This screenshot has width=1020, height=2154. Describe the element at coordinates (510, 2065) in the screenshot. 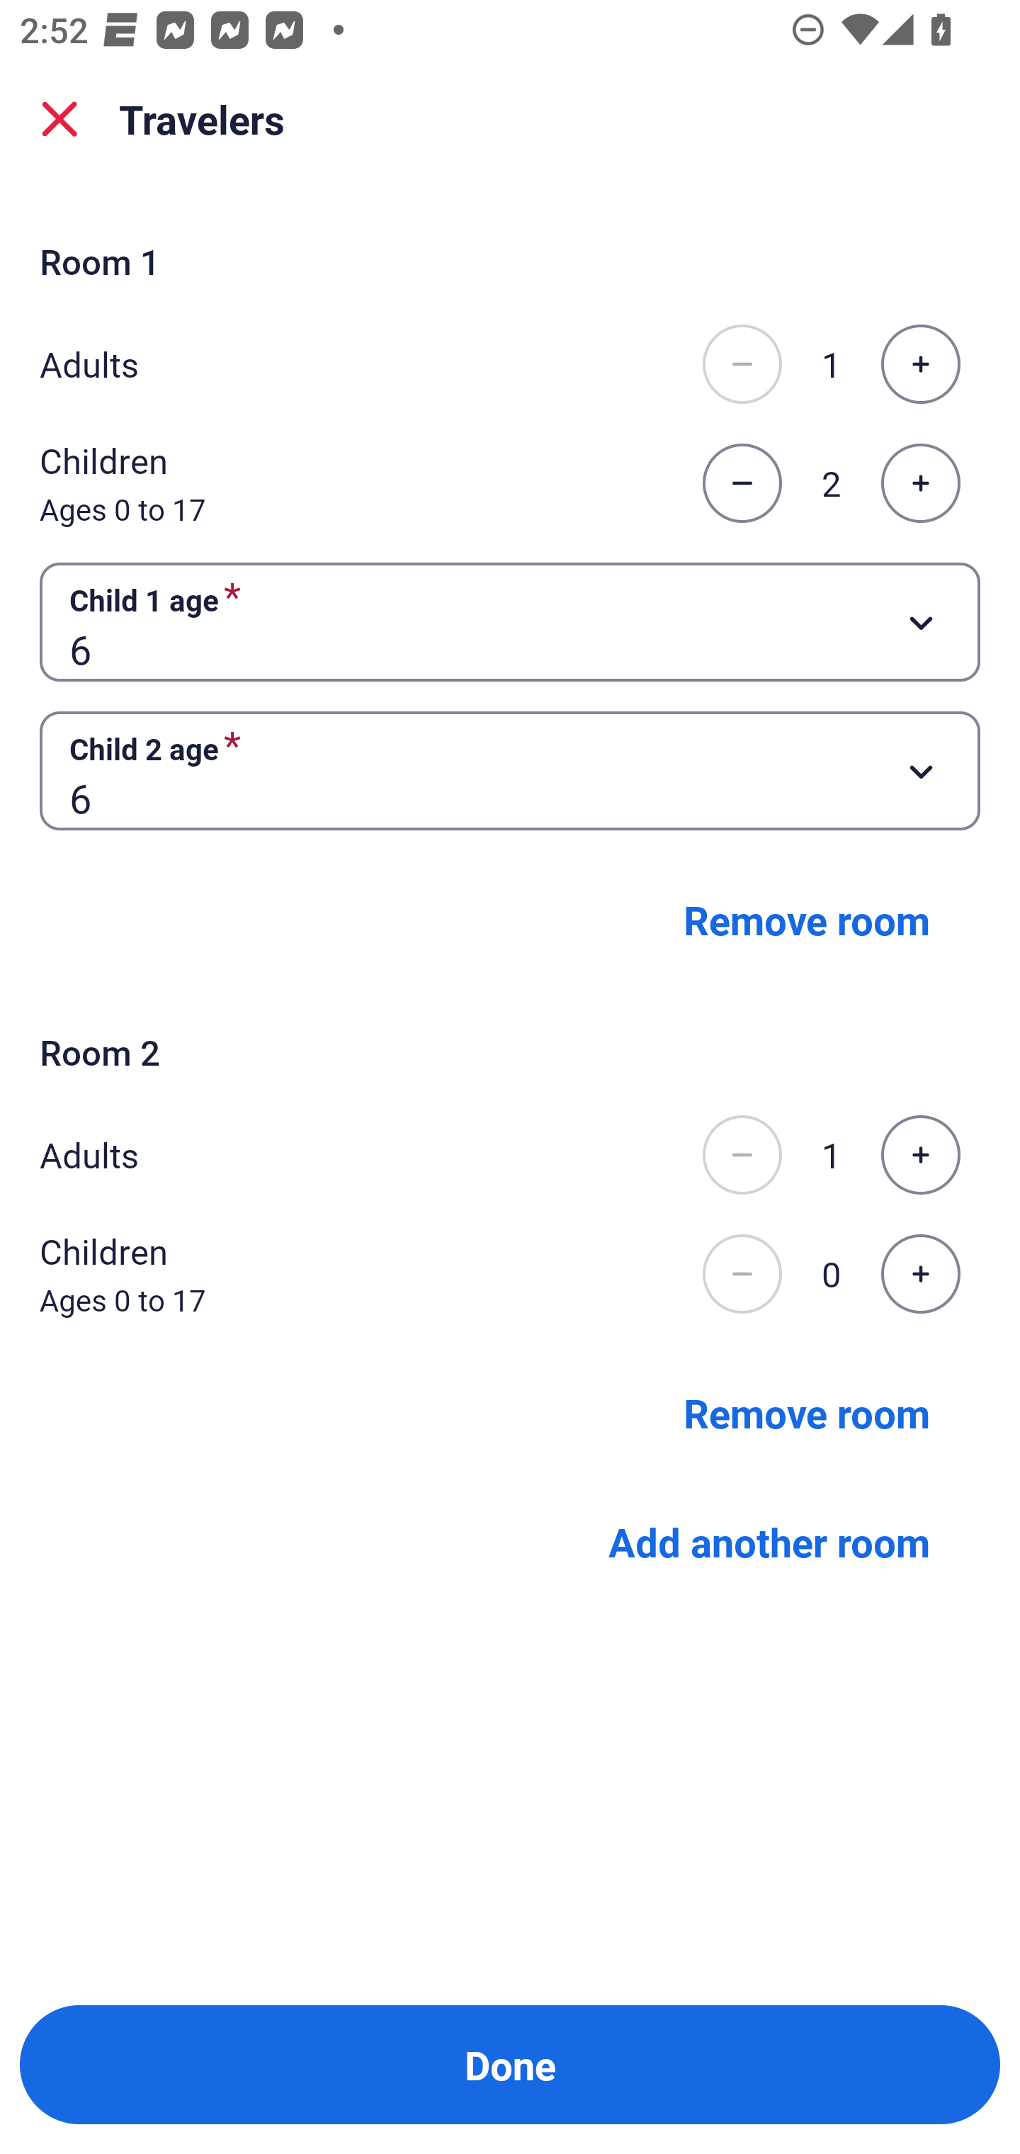

I see `Done` at that location.